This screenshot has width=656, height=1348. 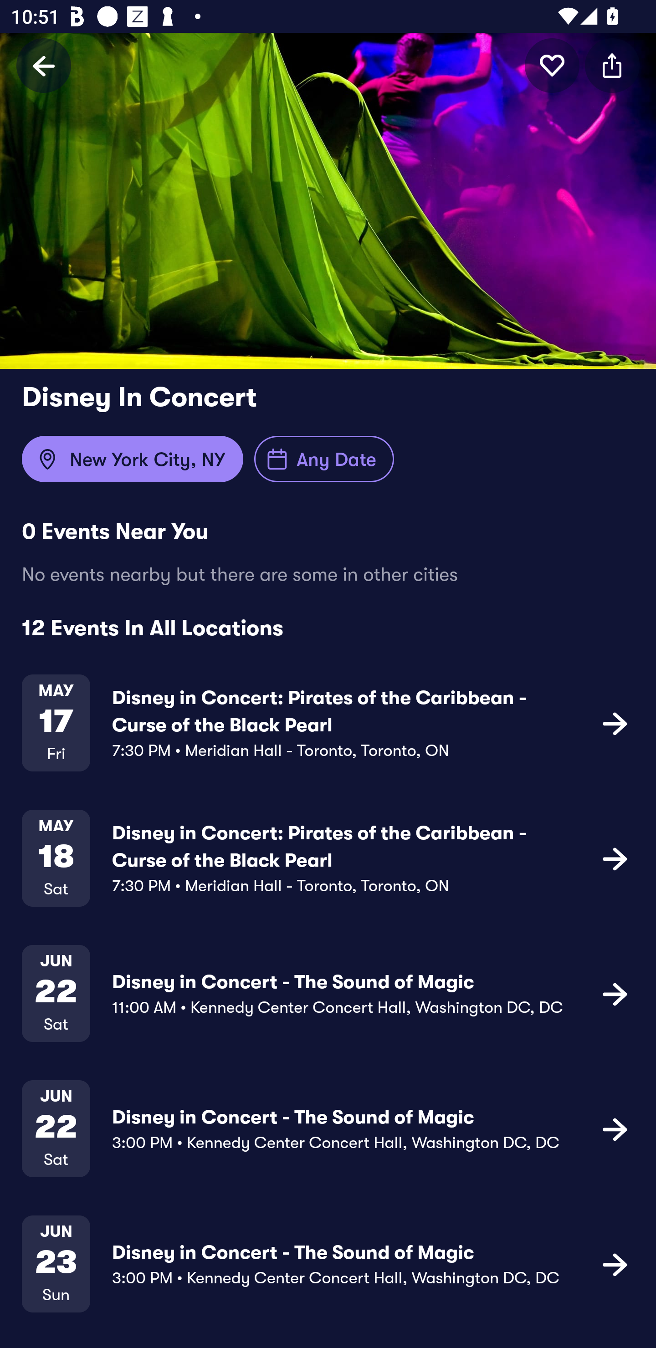 What do you see at coordinates (324, 459) in the screenshot?
I see `Any Date` at bounding box center [324, 459].